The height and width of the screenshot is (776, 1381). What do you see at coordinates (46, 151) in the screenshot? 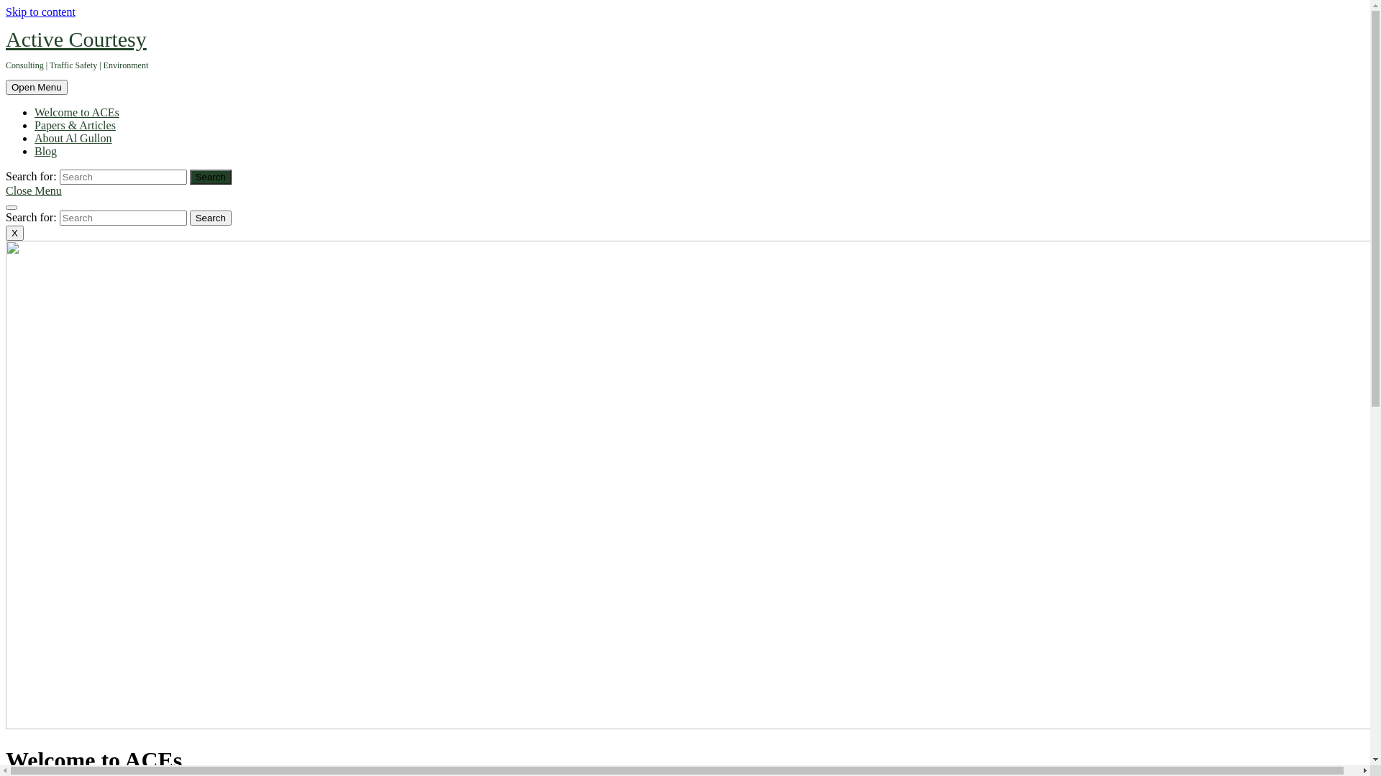
I see `Blog` at bounding box center [46, 151].